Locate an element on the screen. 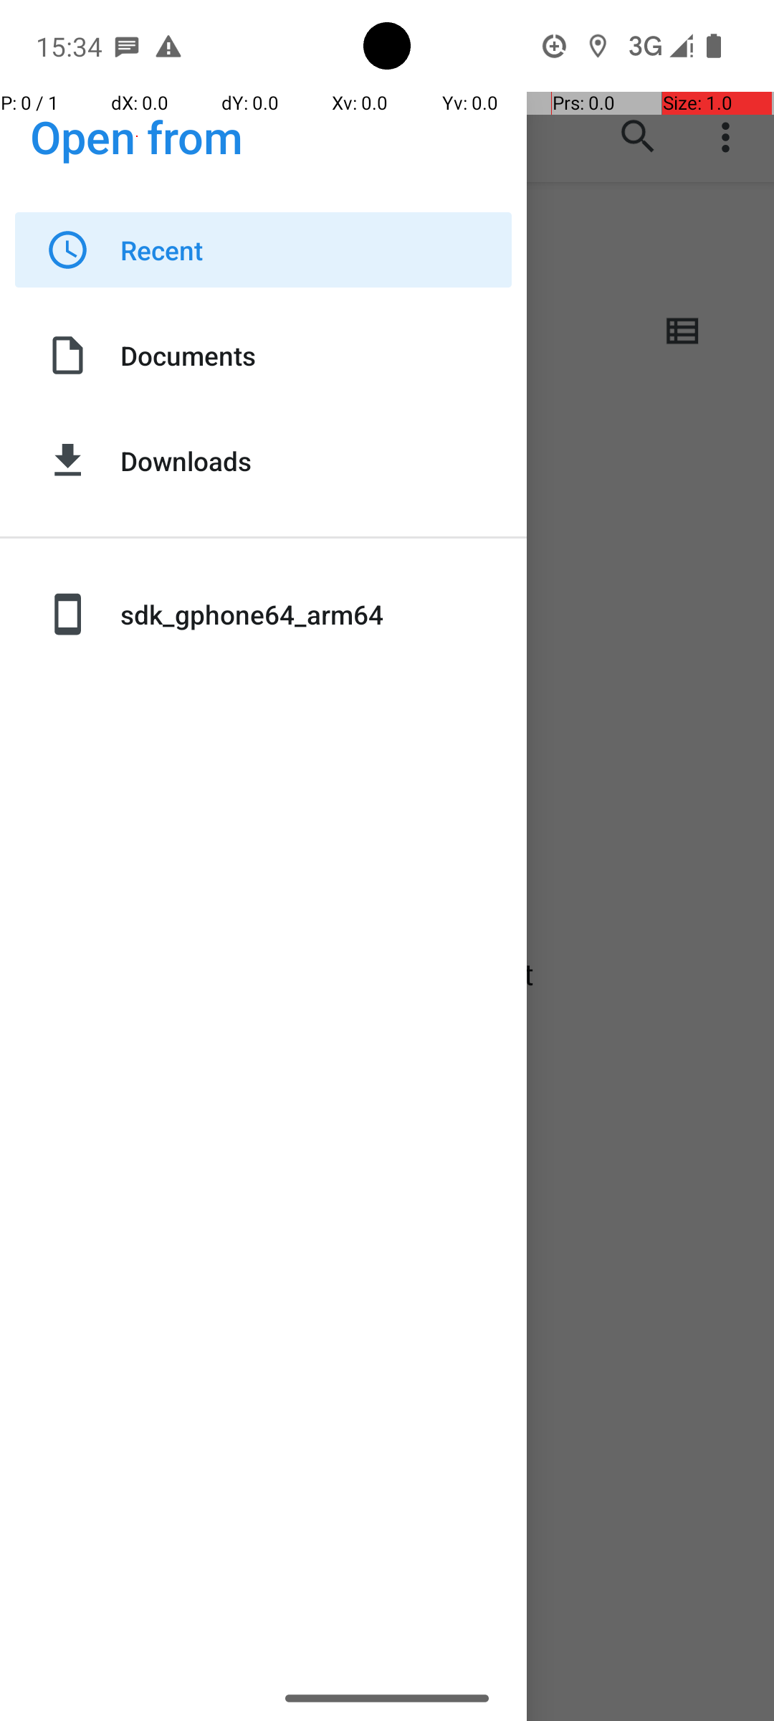  Downloads is located at coordinates (316, 460).